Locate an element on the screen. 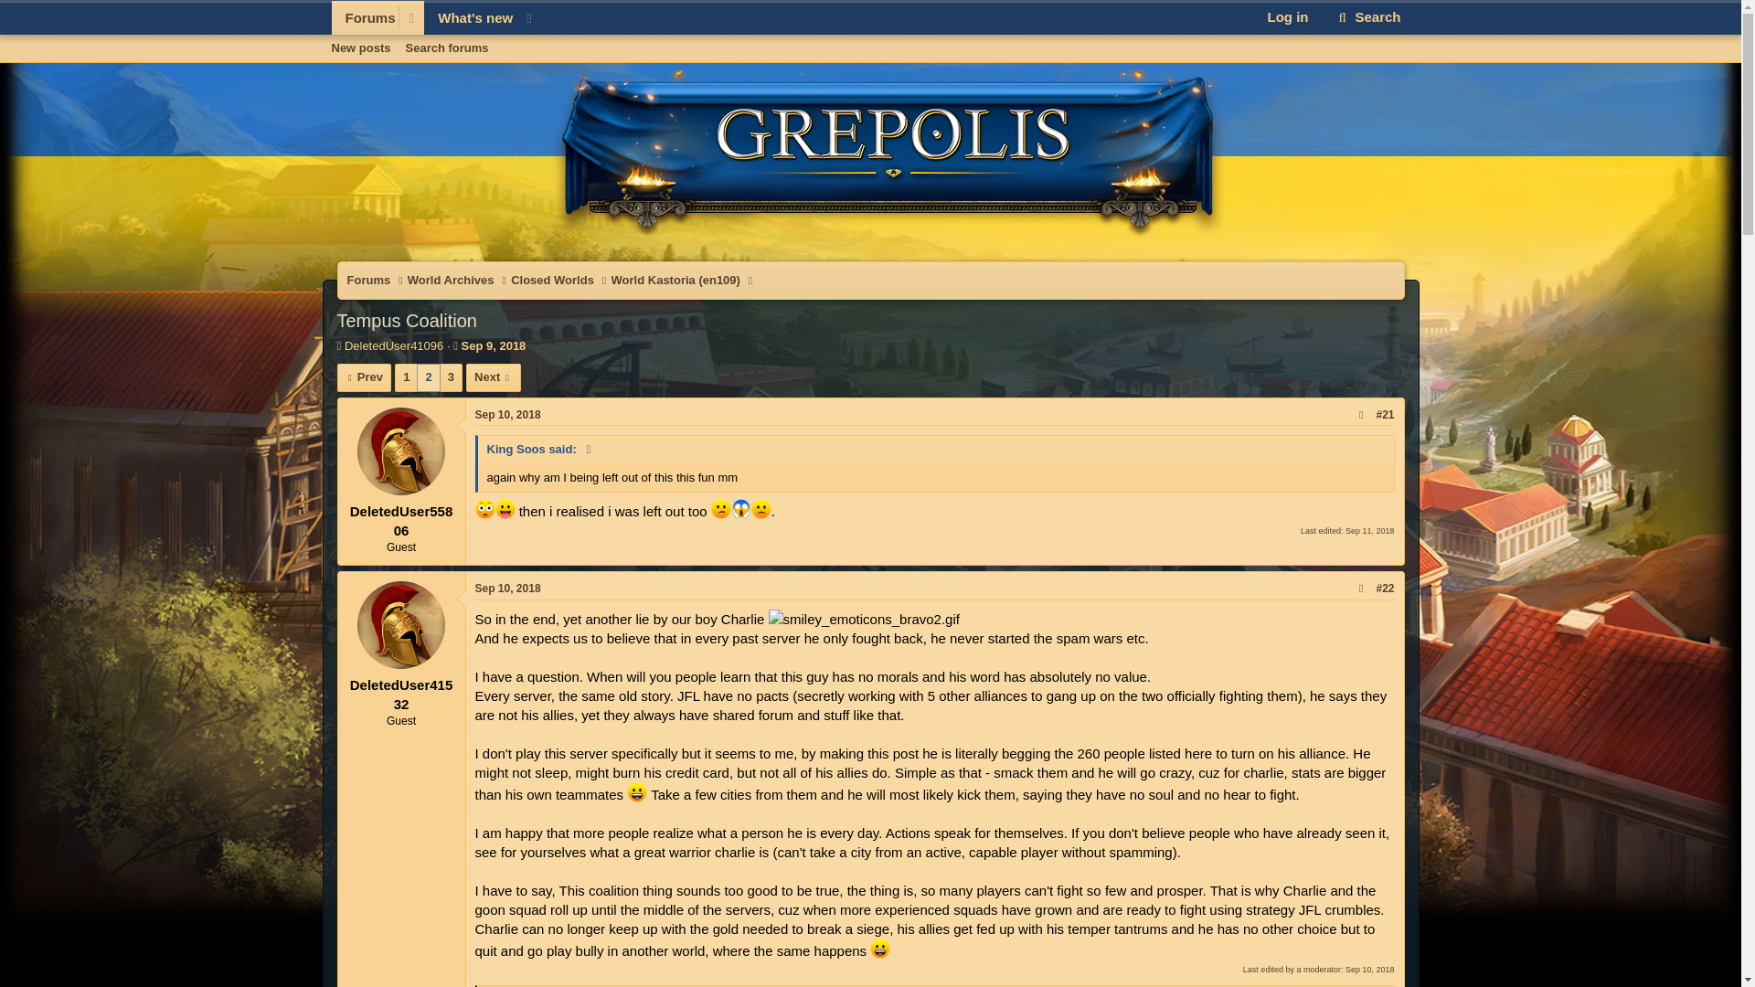 The height and width of the screenshot is (987, 1755). Sep 10, 2018 at 5:51 PM is located at coordinates (508, 415).